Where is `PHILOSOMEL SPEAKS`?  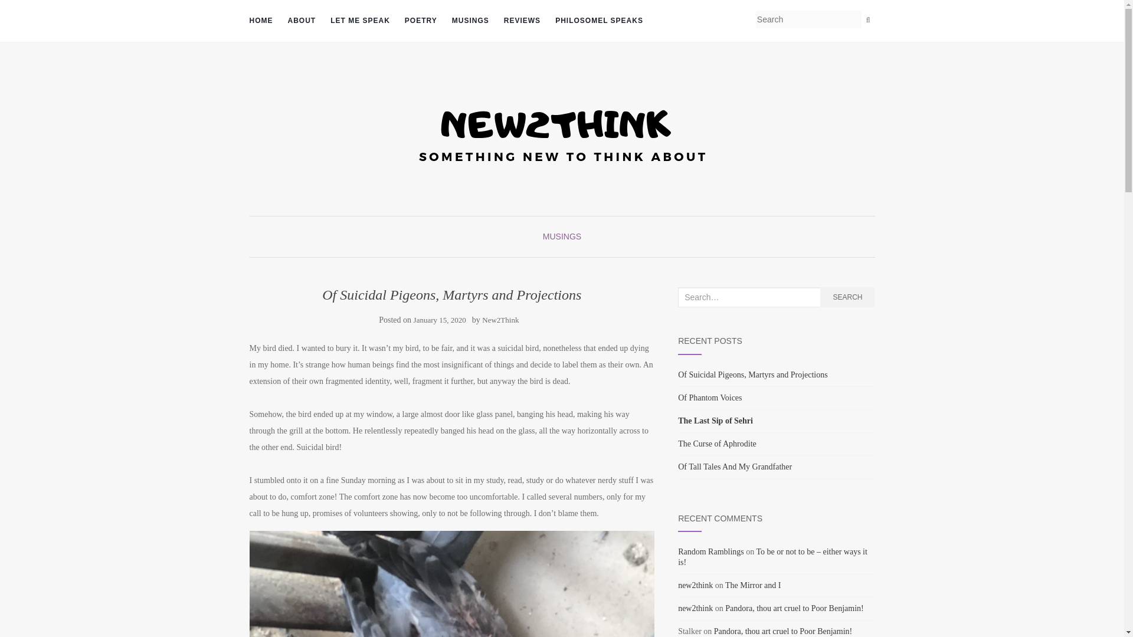
PHILOSOMEL SPEAKS is located at coordinates (599, 21).